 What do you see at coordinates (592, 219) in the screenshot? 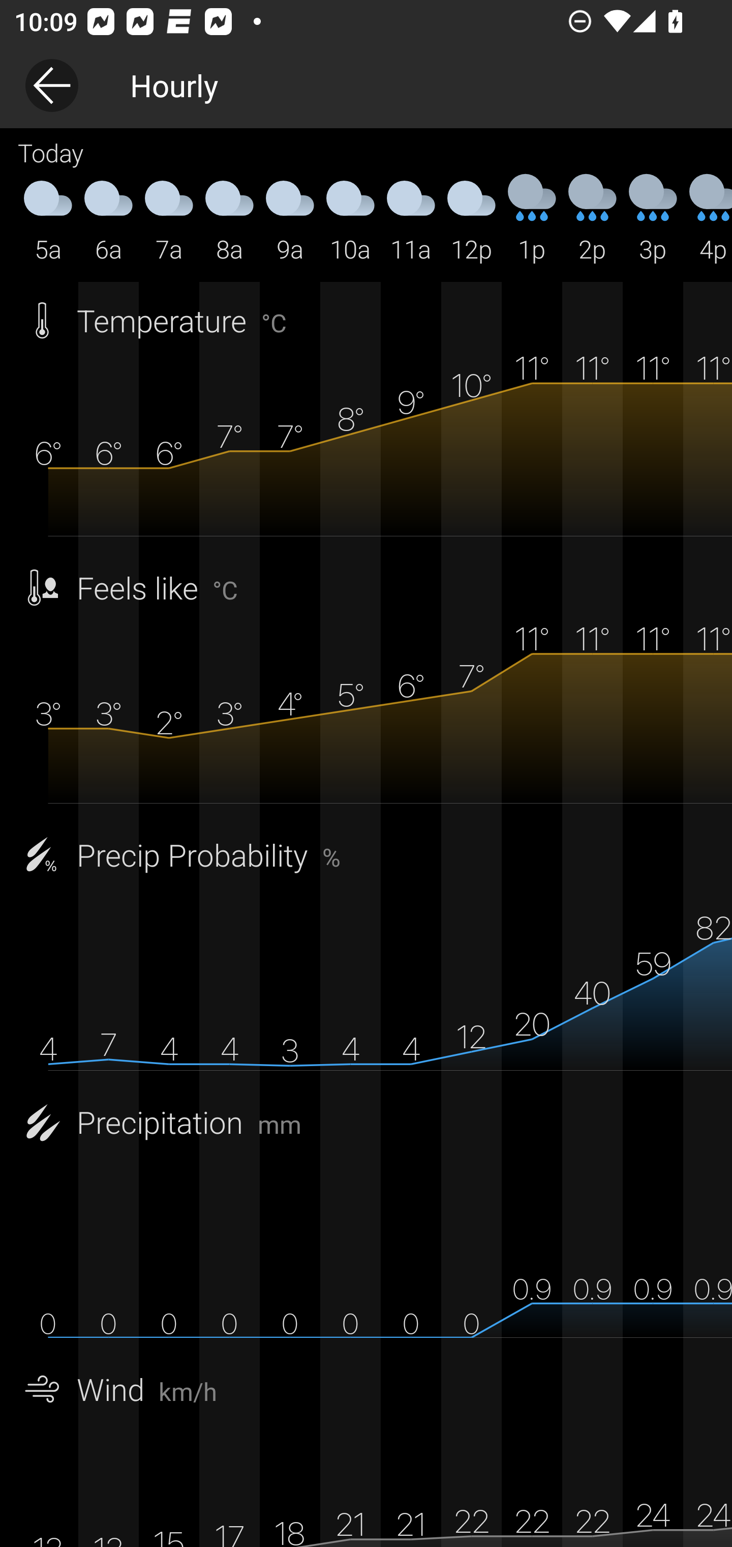
I see `2p` at bounding box center [592, 219].